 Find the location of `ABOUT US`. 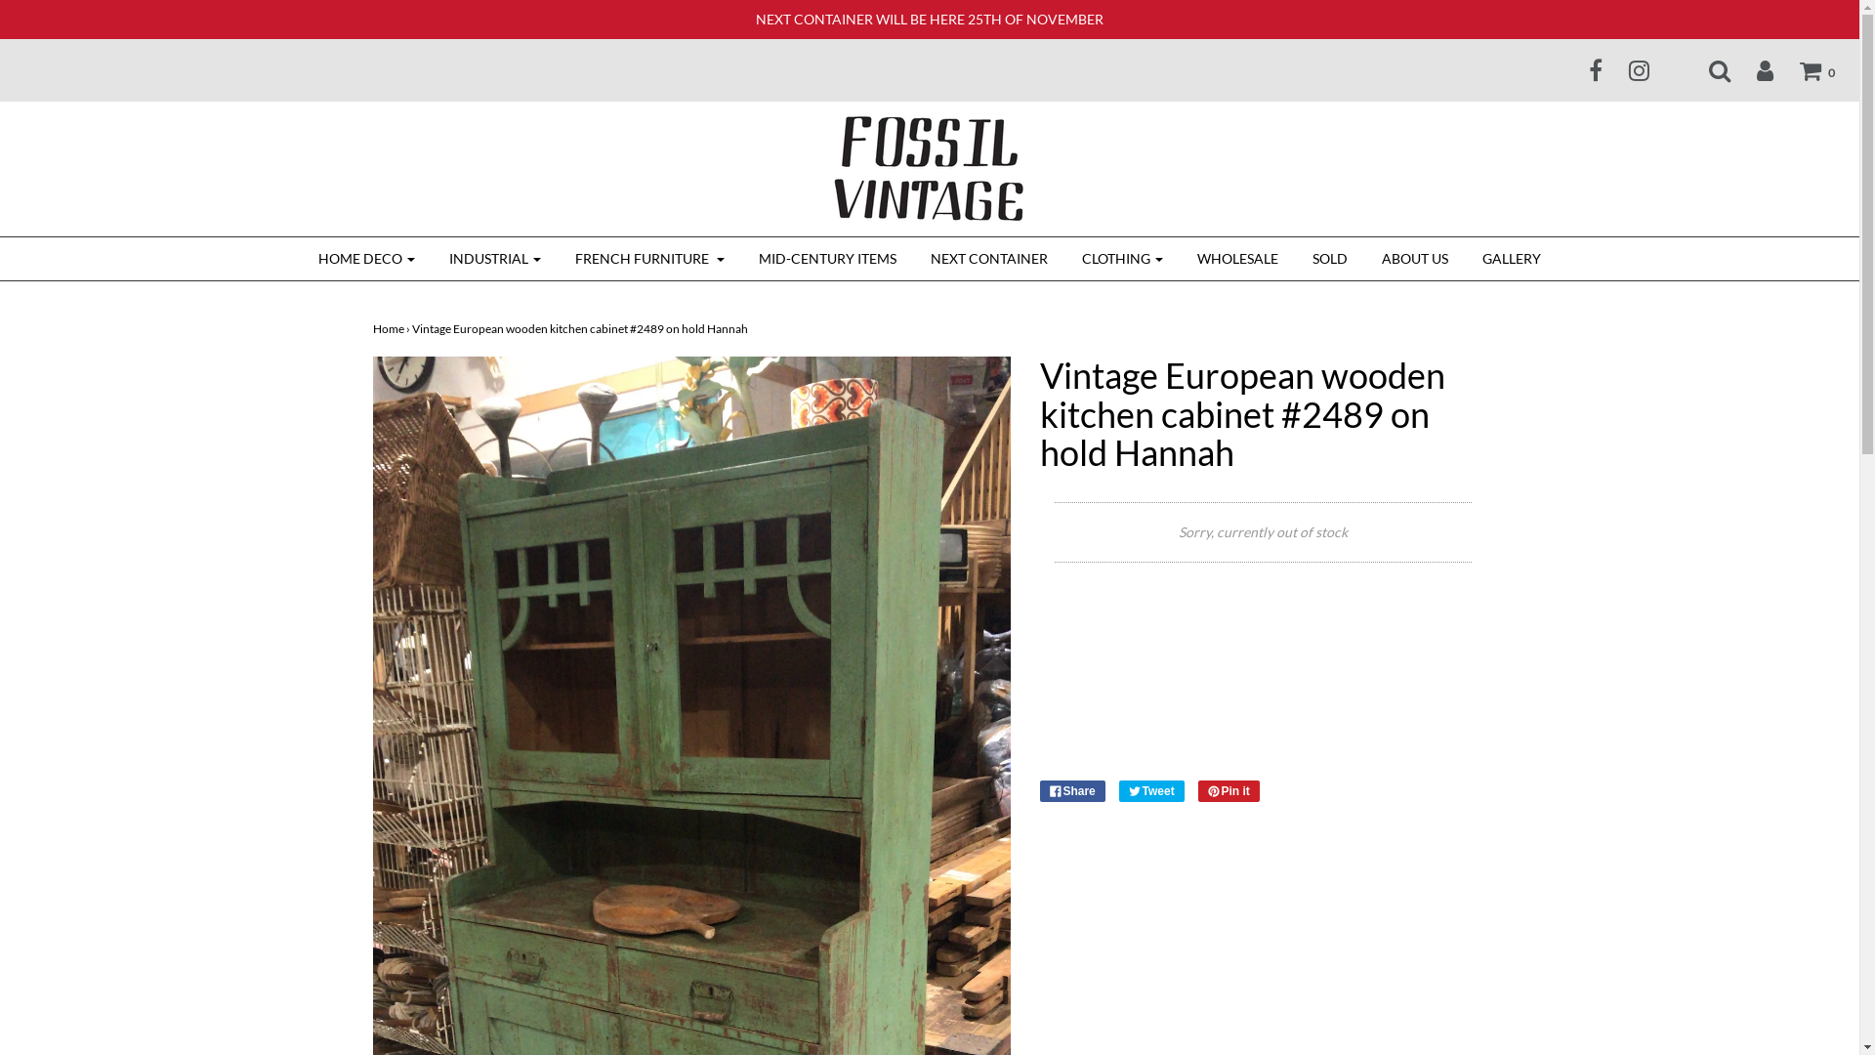

ABOUT US is located at coordinates (1415, 259).